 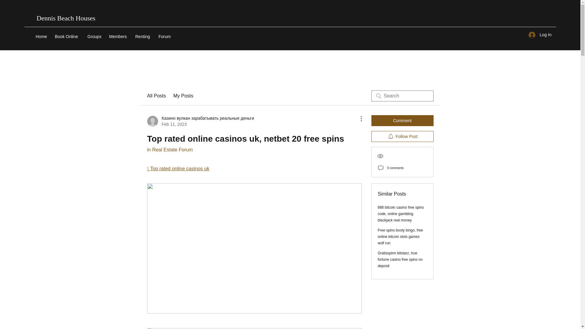 What do you see at coordinates (156, 96) in the screenshot?
I see `All Posts` at bounding box center [156, 96].